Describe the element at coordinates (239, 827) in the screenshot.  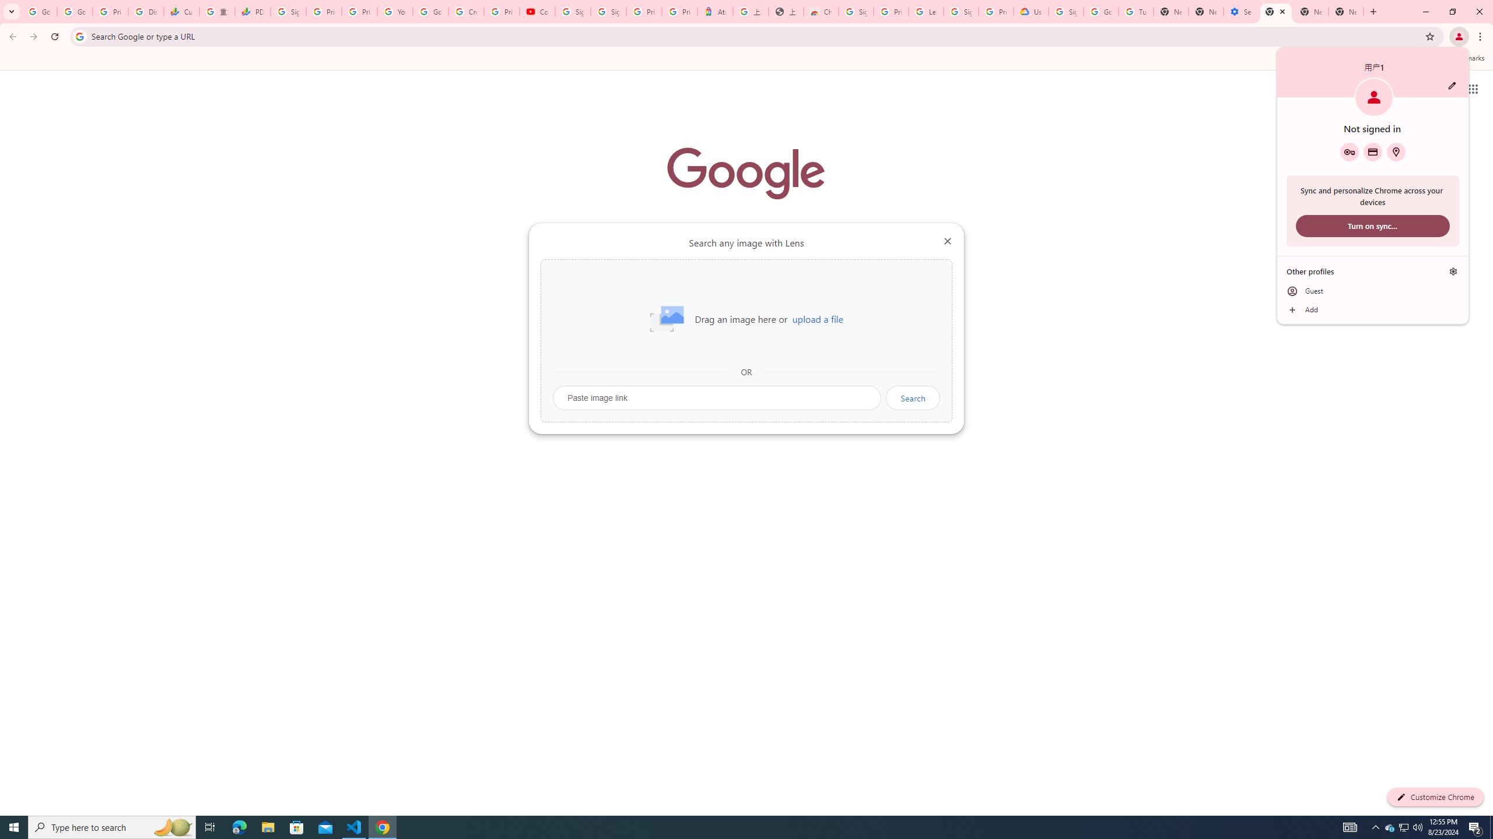
I see `Microsoft Edge` at that location.